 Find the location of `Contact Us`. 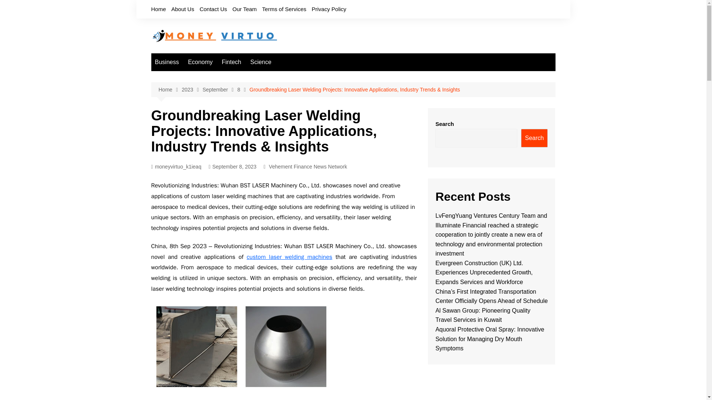

Contact Us is located at coordinates (213, 9).